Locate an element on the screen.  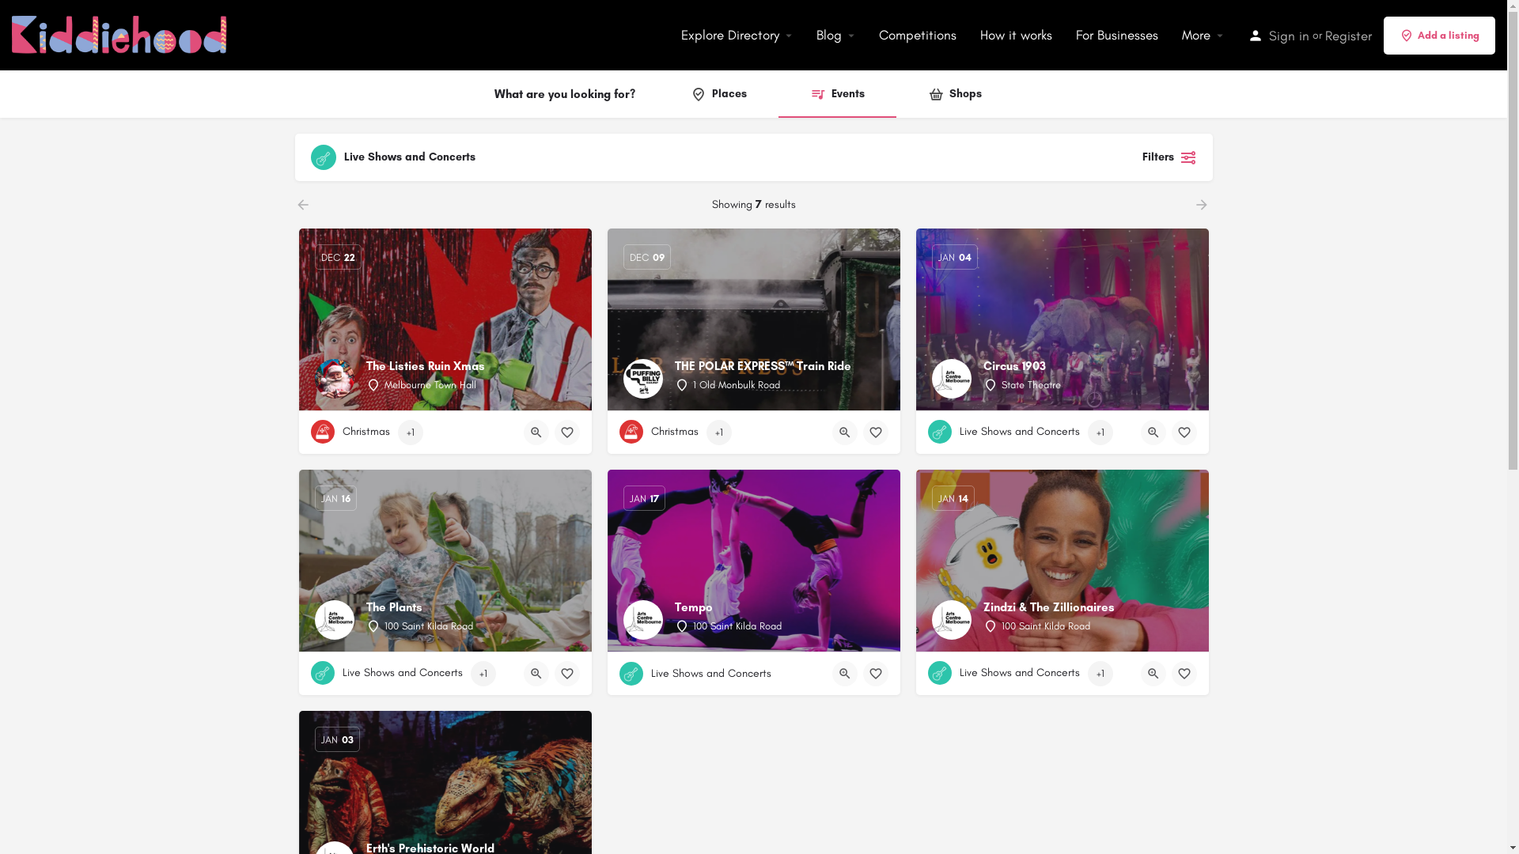
Live Shows and Concerts is located at coordinates (386, 673).